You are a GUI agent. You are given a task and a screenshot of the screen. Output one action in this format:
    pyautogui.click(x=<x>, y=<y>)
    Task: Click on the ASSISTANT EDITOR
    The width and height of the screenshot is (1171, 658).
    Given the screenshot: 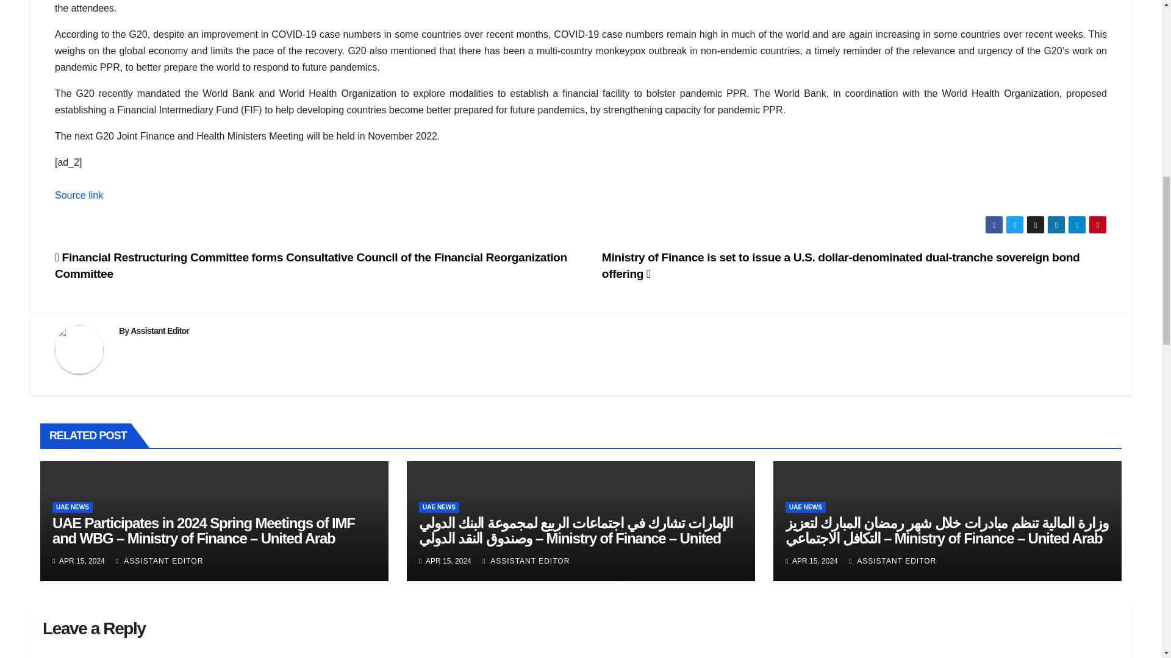 What is the action you would take?
    pyautogui.click(x=526, y=561)
    